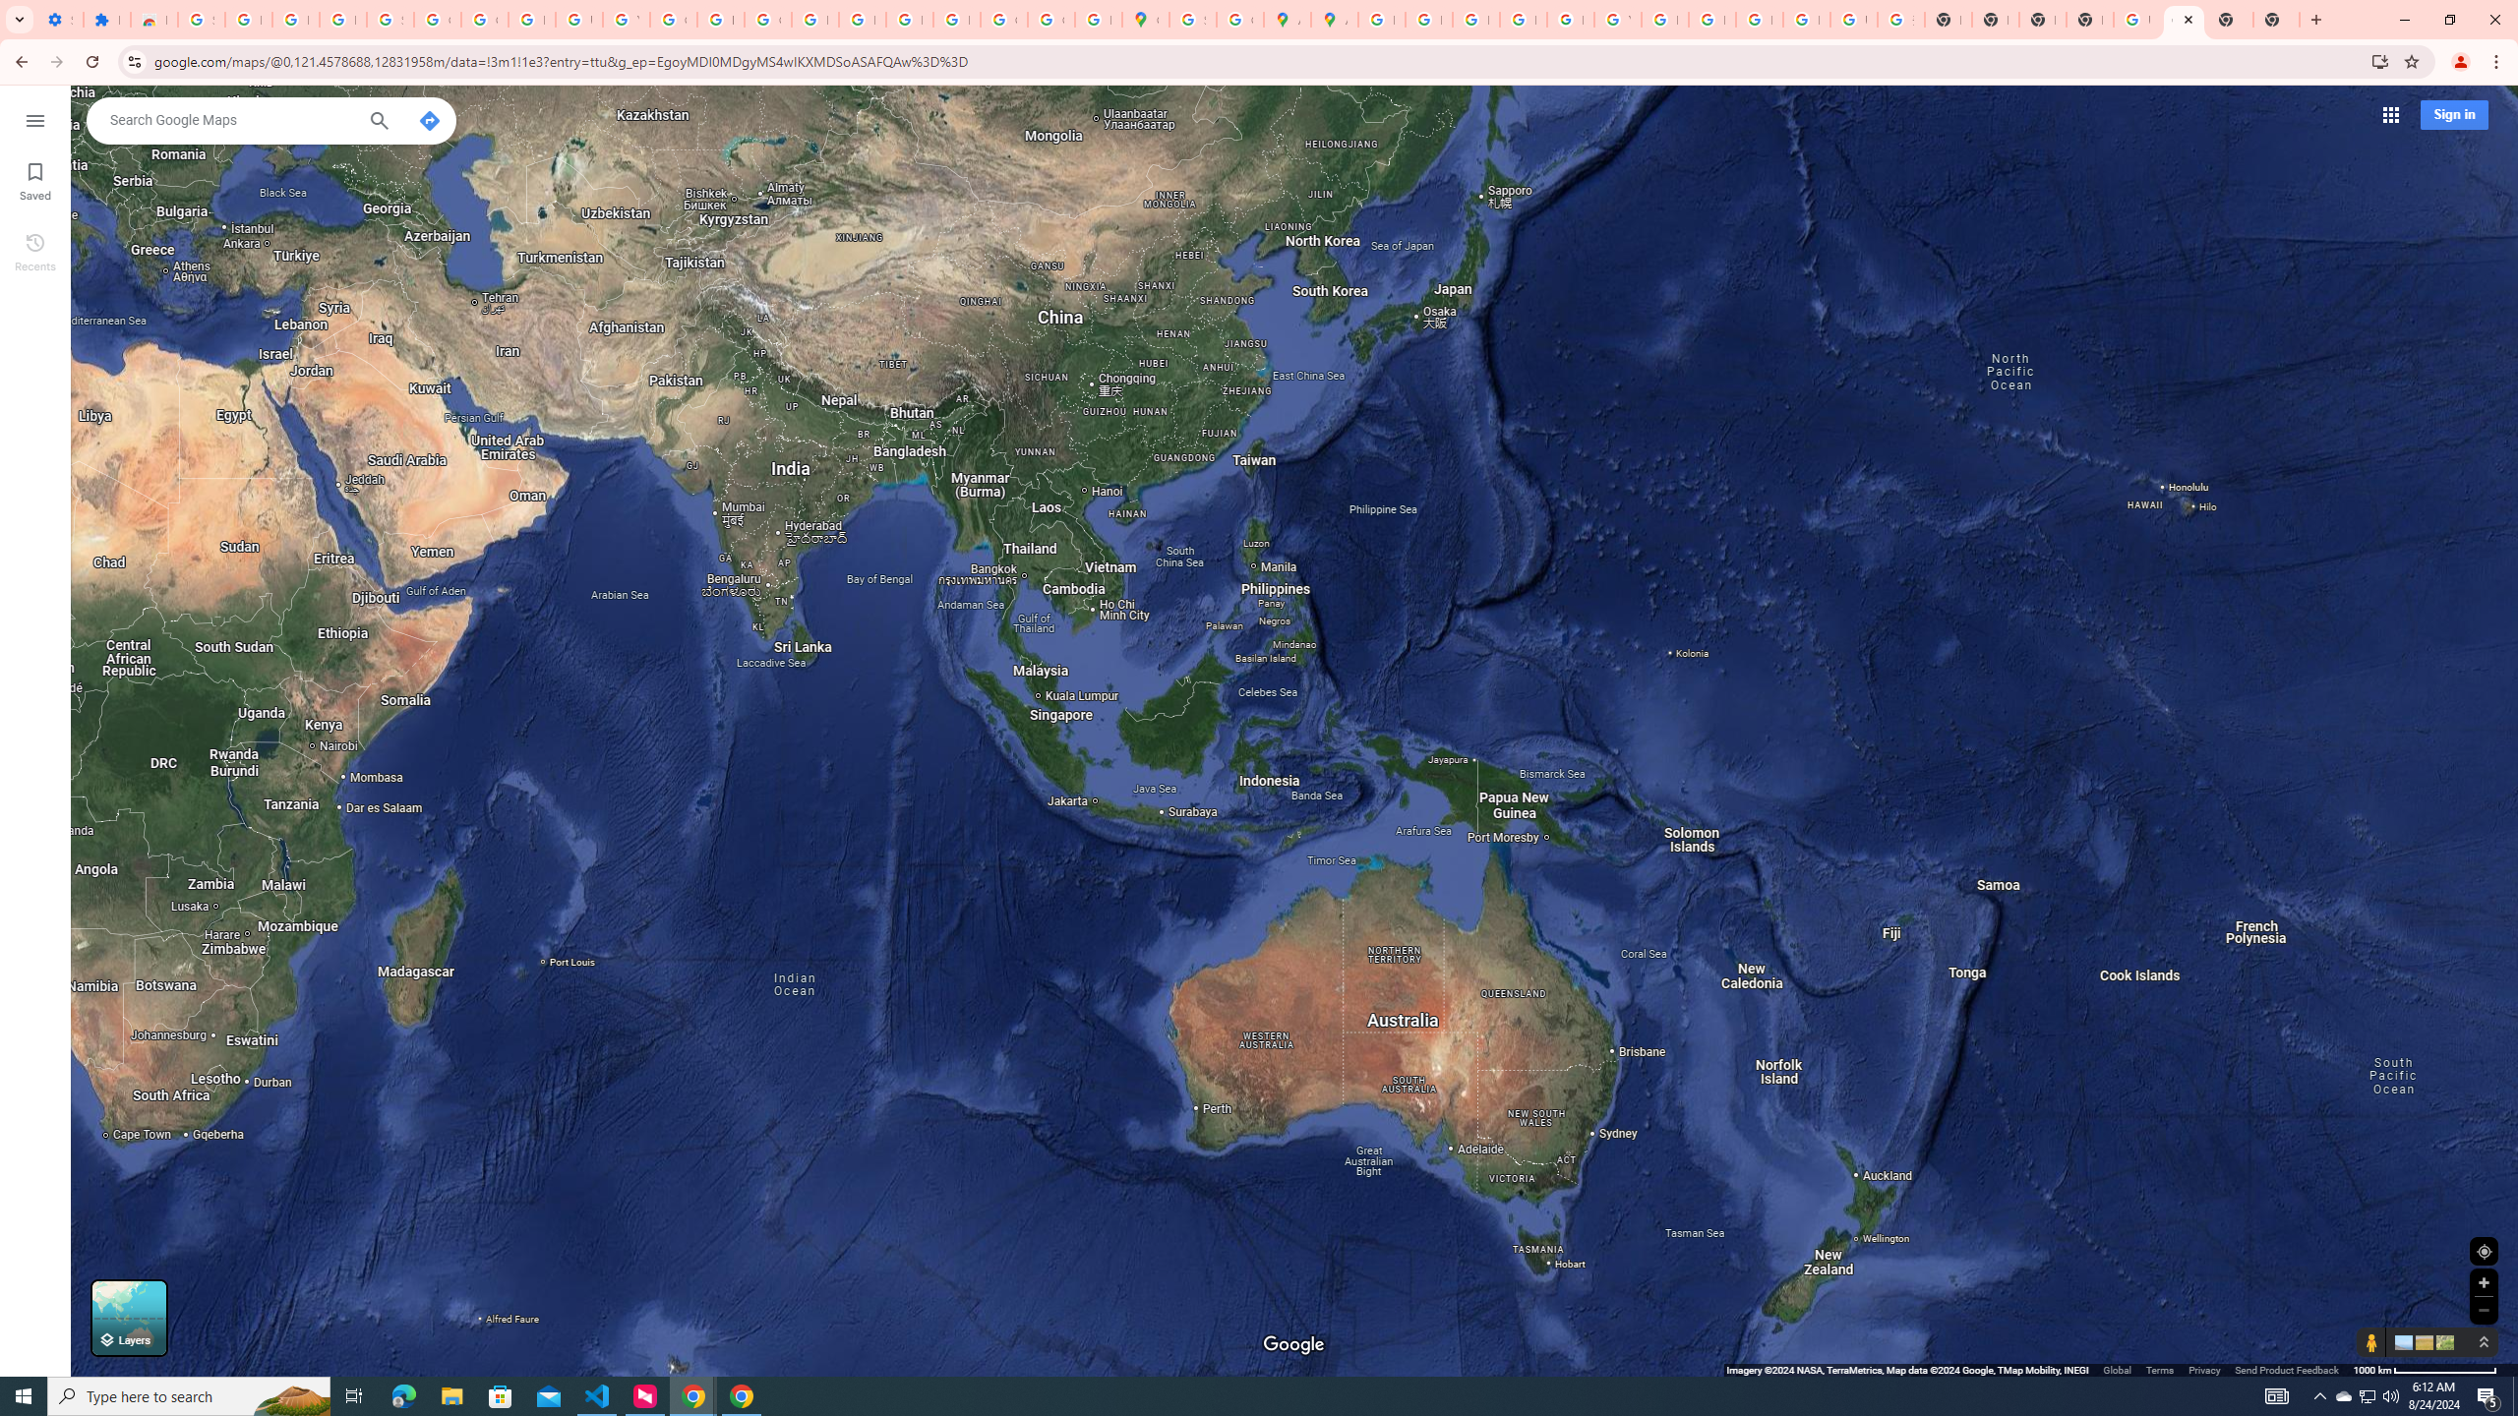  Describe the element at coordinates (2184, 20) in the screenshot. I see `Google Maps` at that location.